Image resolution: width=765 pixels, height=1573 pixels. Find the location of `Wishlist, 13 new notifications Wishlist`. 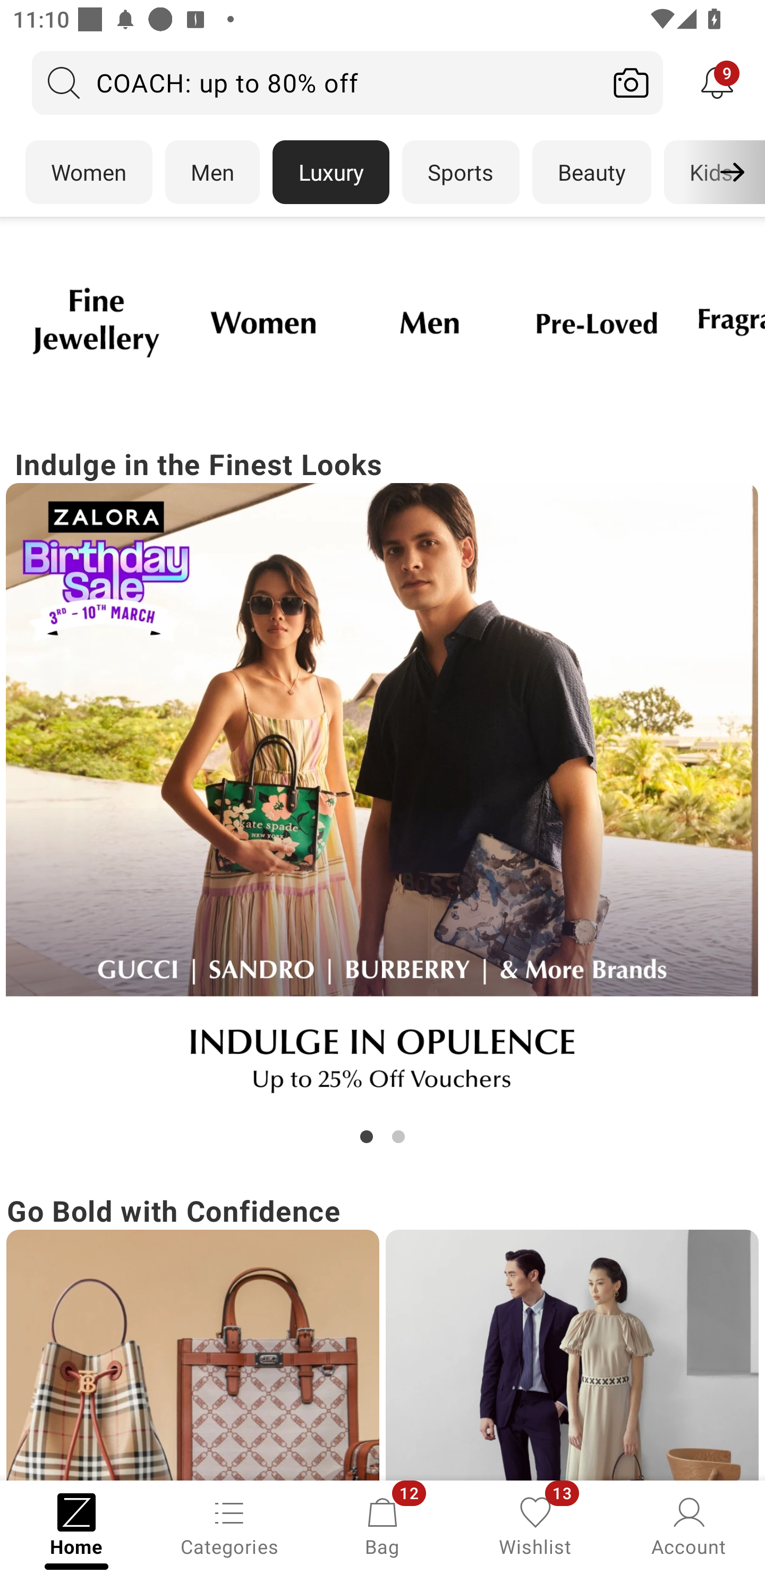

Wishlist, 13 new notifications Wishlist is located at coordinates (535, 1525).